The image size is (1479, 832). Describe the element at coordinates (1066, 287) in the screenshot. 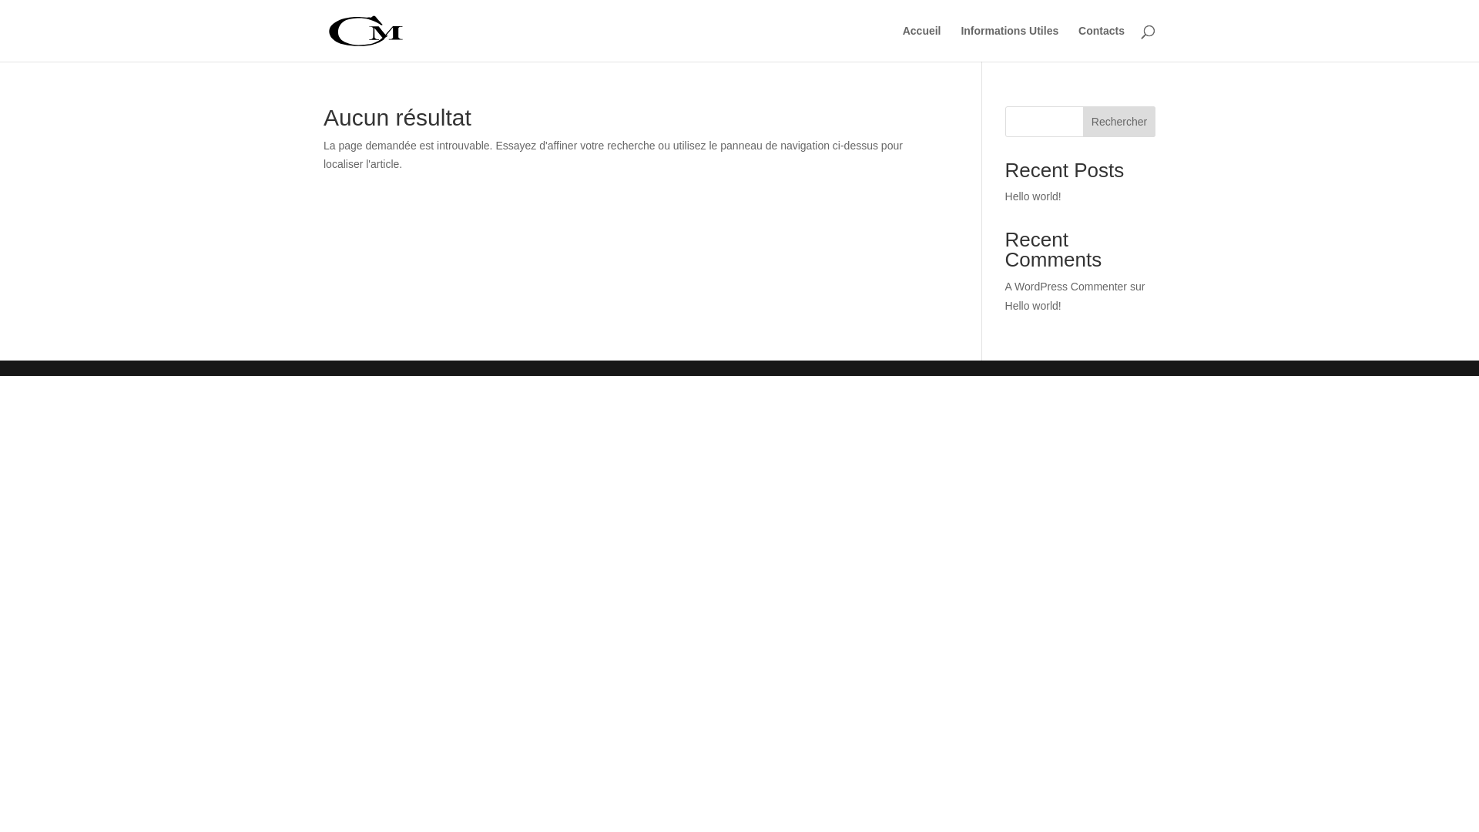

I see `A WordPress Commenter` at that location.